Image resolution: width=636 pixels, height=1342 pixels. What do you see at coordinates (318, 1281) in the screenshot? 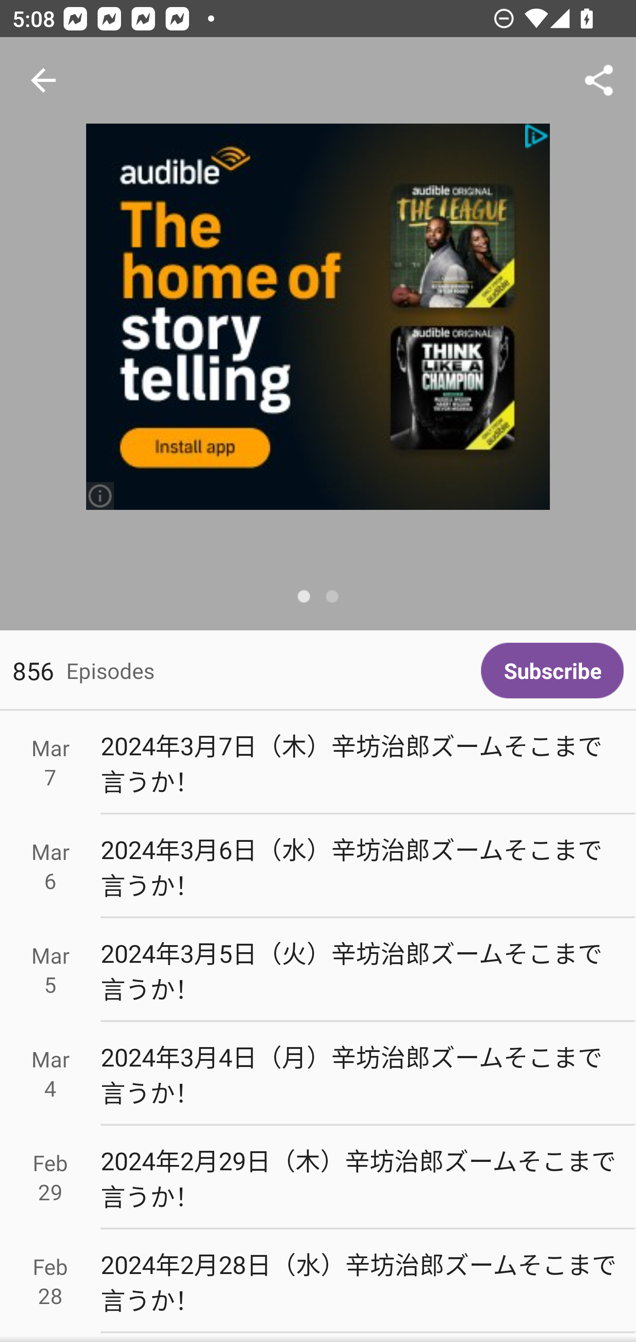
I see `Feb 28 2024年2月28日（水）辛坊治郎ズームそこまで言うか！` at bounding box center [318, 1281].